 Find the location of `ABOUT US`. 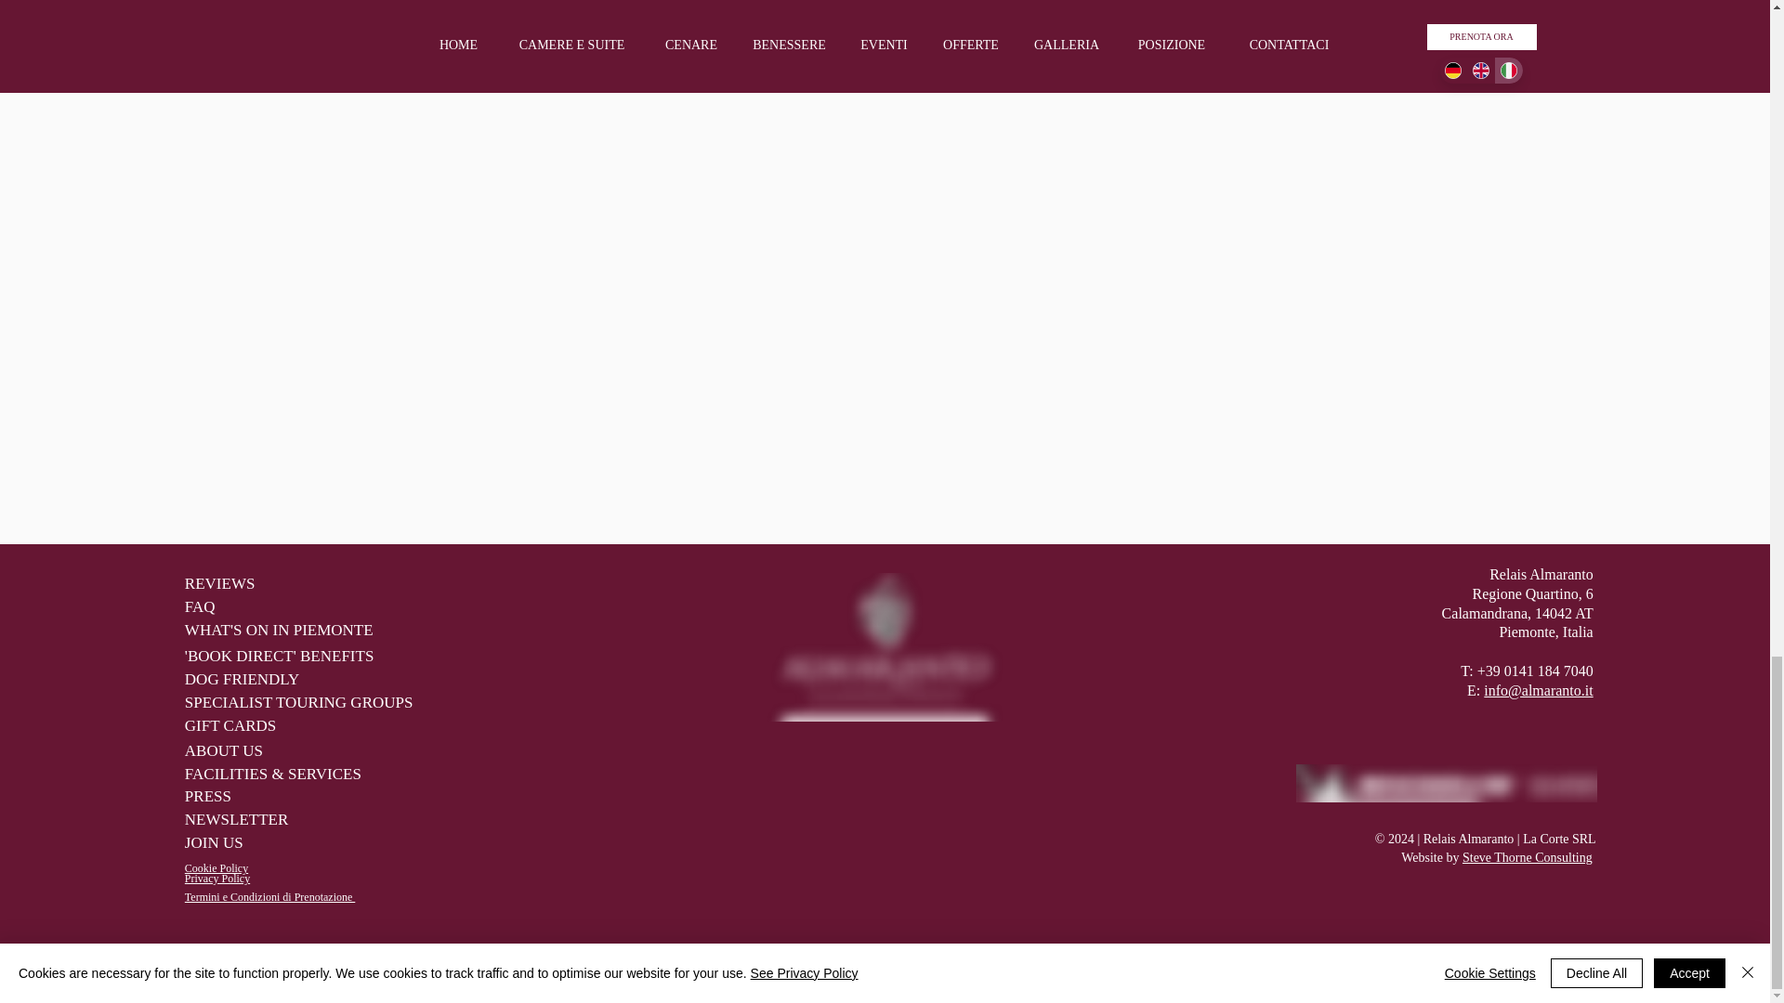

ABOUT US is located at coordinates (250, 751).